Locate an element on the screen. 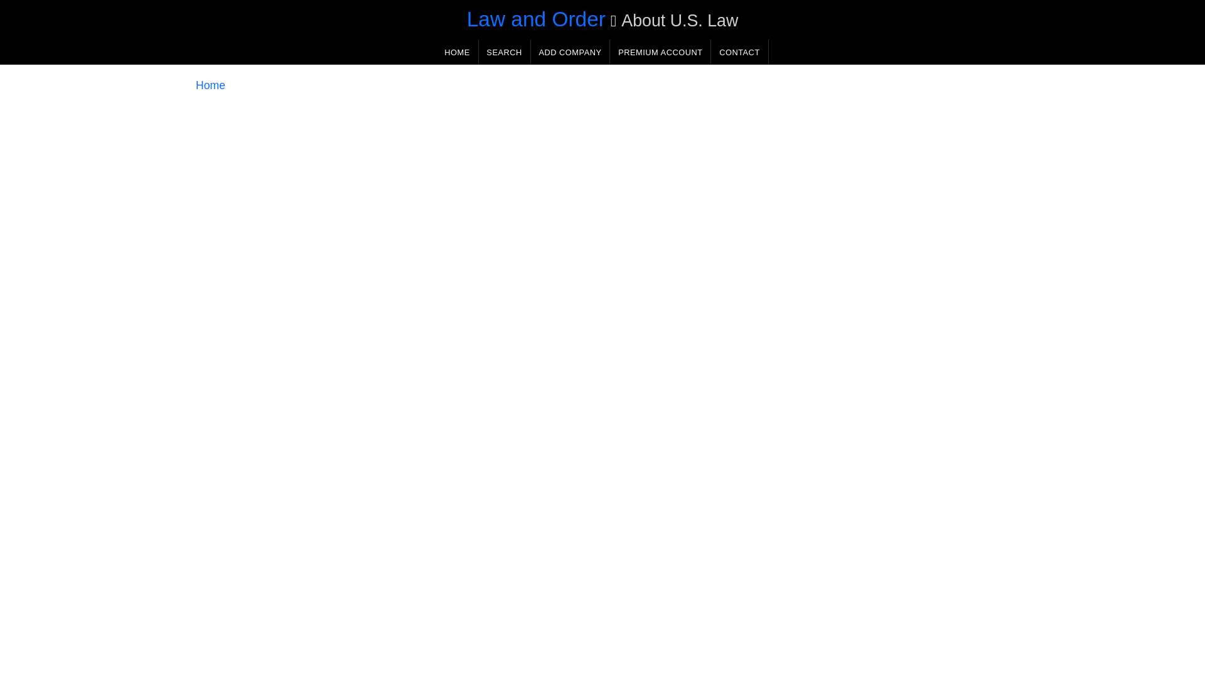 This screenshot has width=1205, height=678. ADD COMPANY is located at coordinates (570, 51).